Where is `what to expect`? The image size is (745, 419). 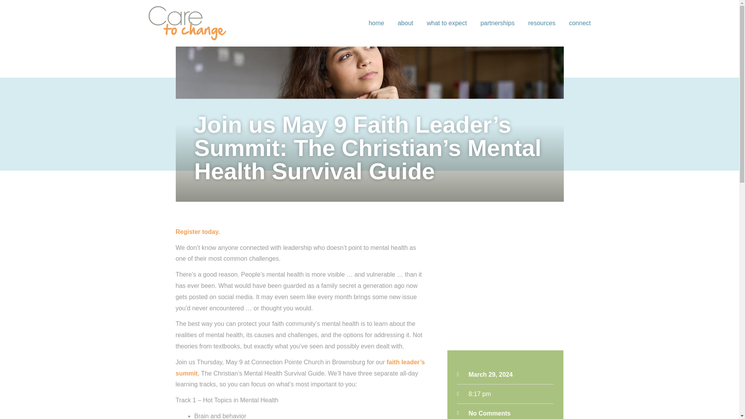
what to expect is located at coordinates (447, 23).